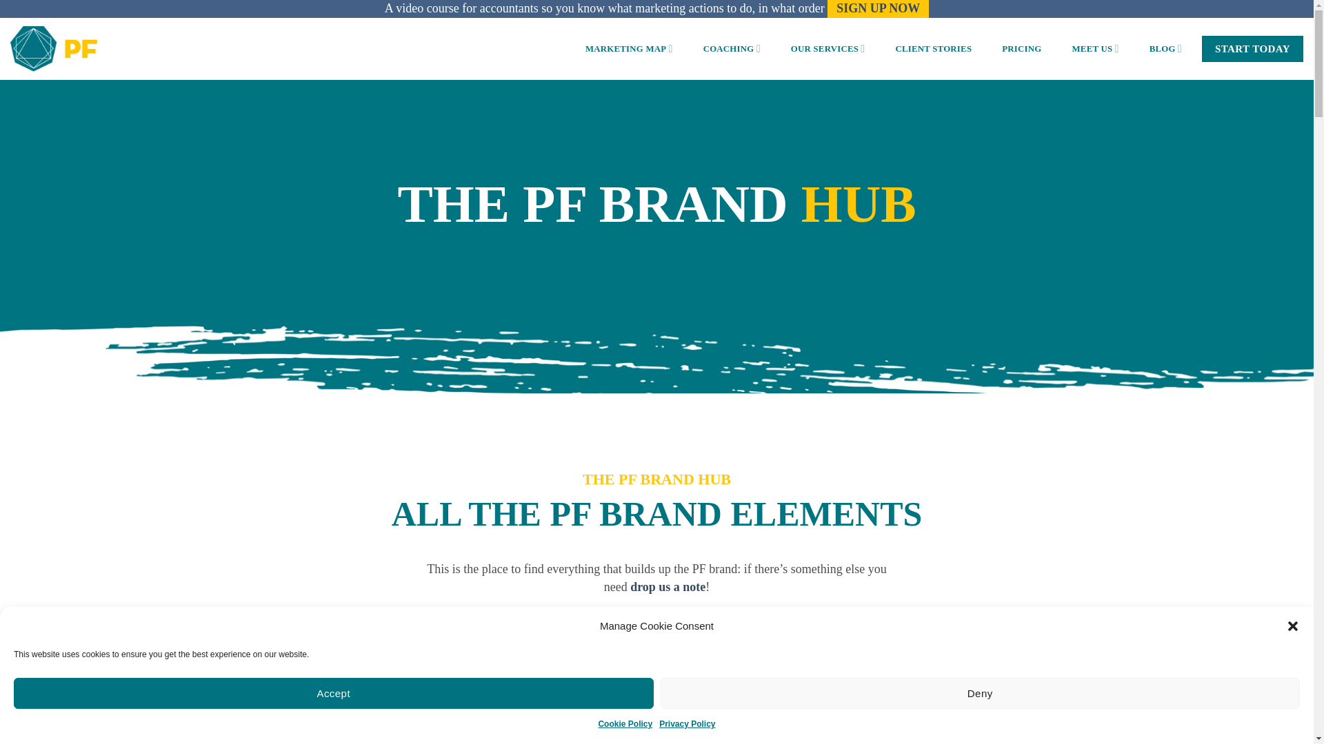  What do you see at coordinates (731, 48) in the screenshot?
I see `COACHING` at bounding box center [731, 48].